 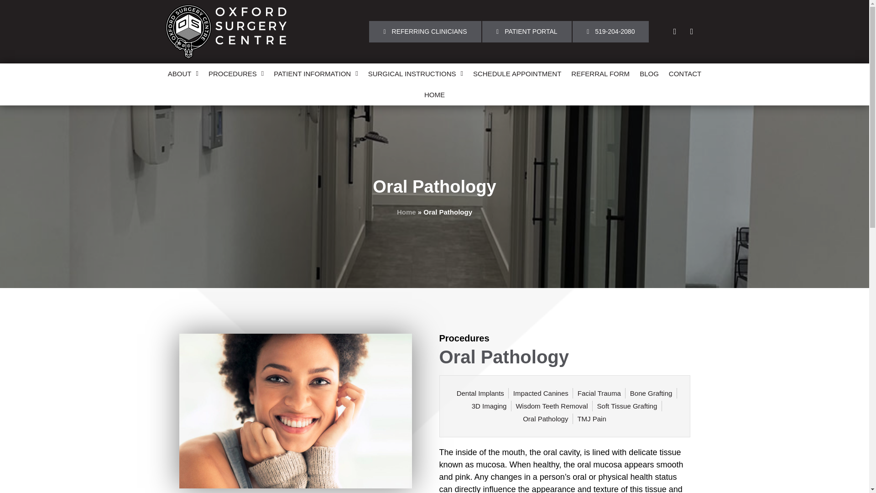 I want to click on ABOUT, so click(x=183, y=74).